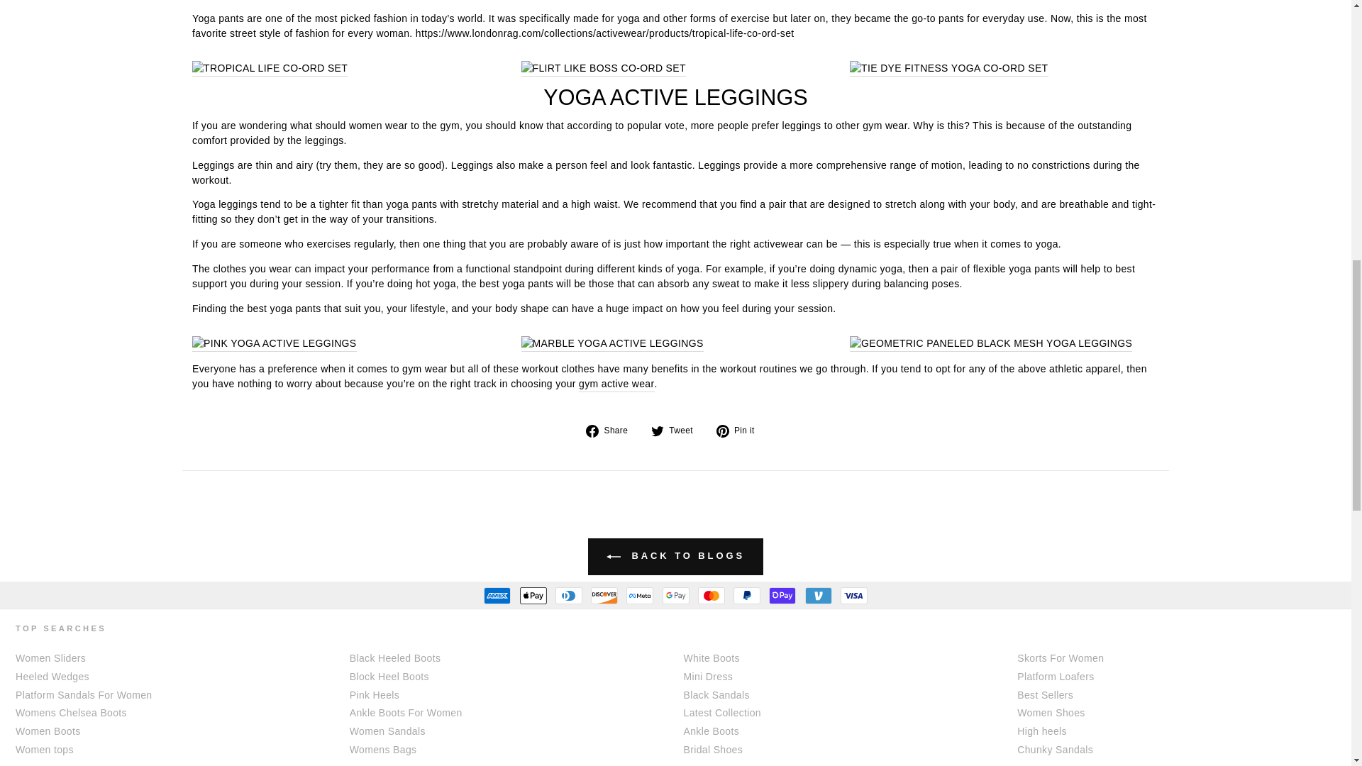  Describe the element at coordinates (711, 596) in the screenshot. I see `Mastercard` at that location.